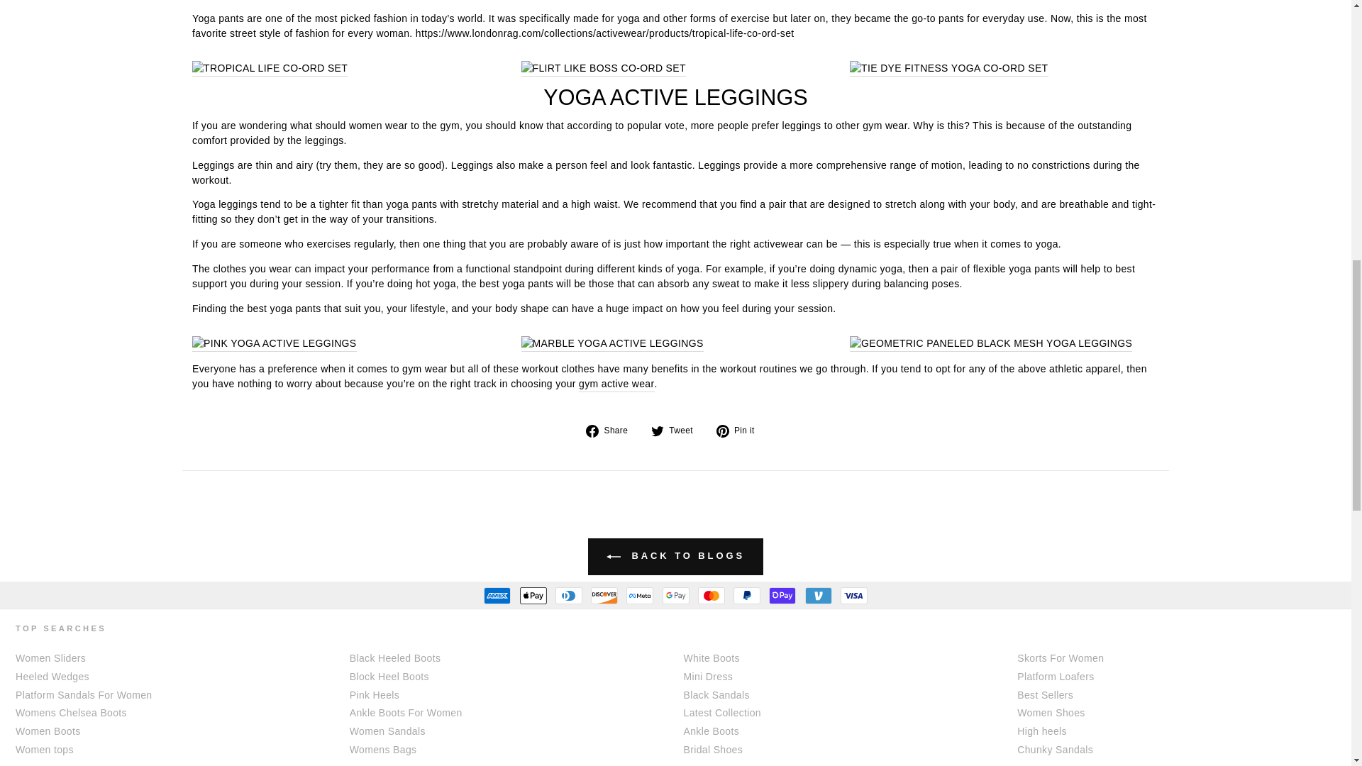  Describe the element at coordinates (711, 596) in the screenshot. I see `Mastercard` at that location.